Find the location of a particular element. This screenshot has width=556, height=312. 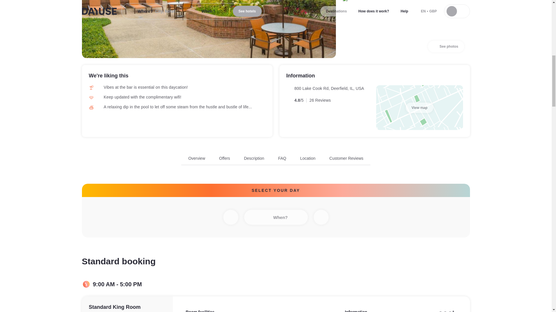

See photos is located at coordinates (446, 47).